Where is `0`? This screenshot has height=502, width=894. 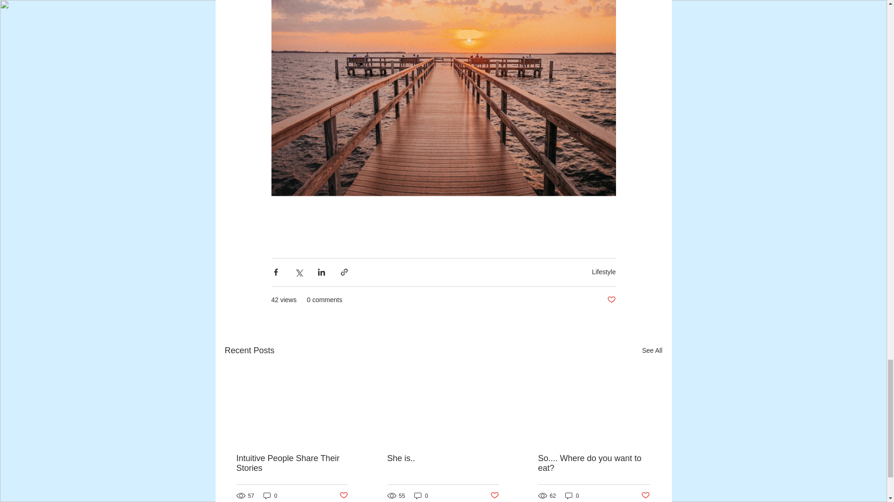
0 is located at coordinates (572, 495).